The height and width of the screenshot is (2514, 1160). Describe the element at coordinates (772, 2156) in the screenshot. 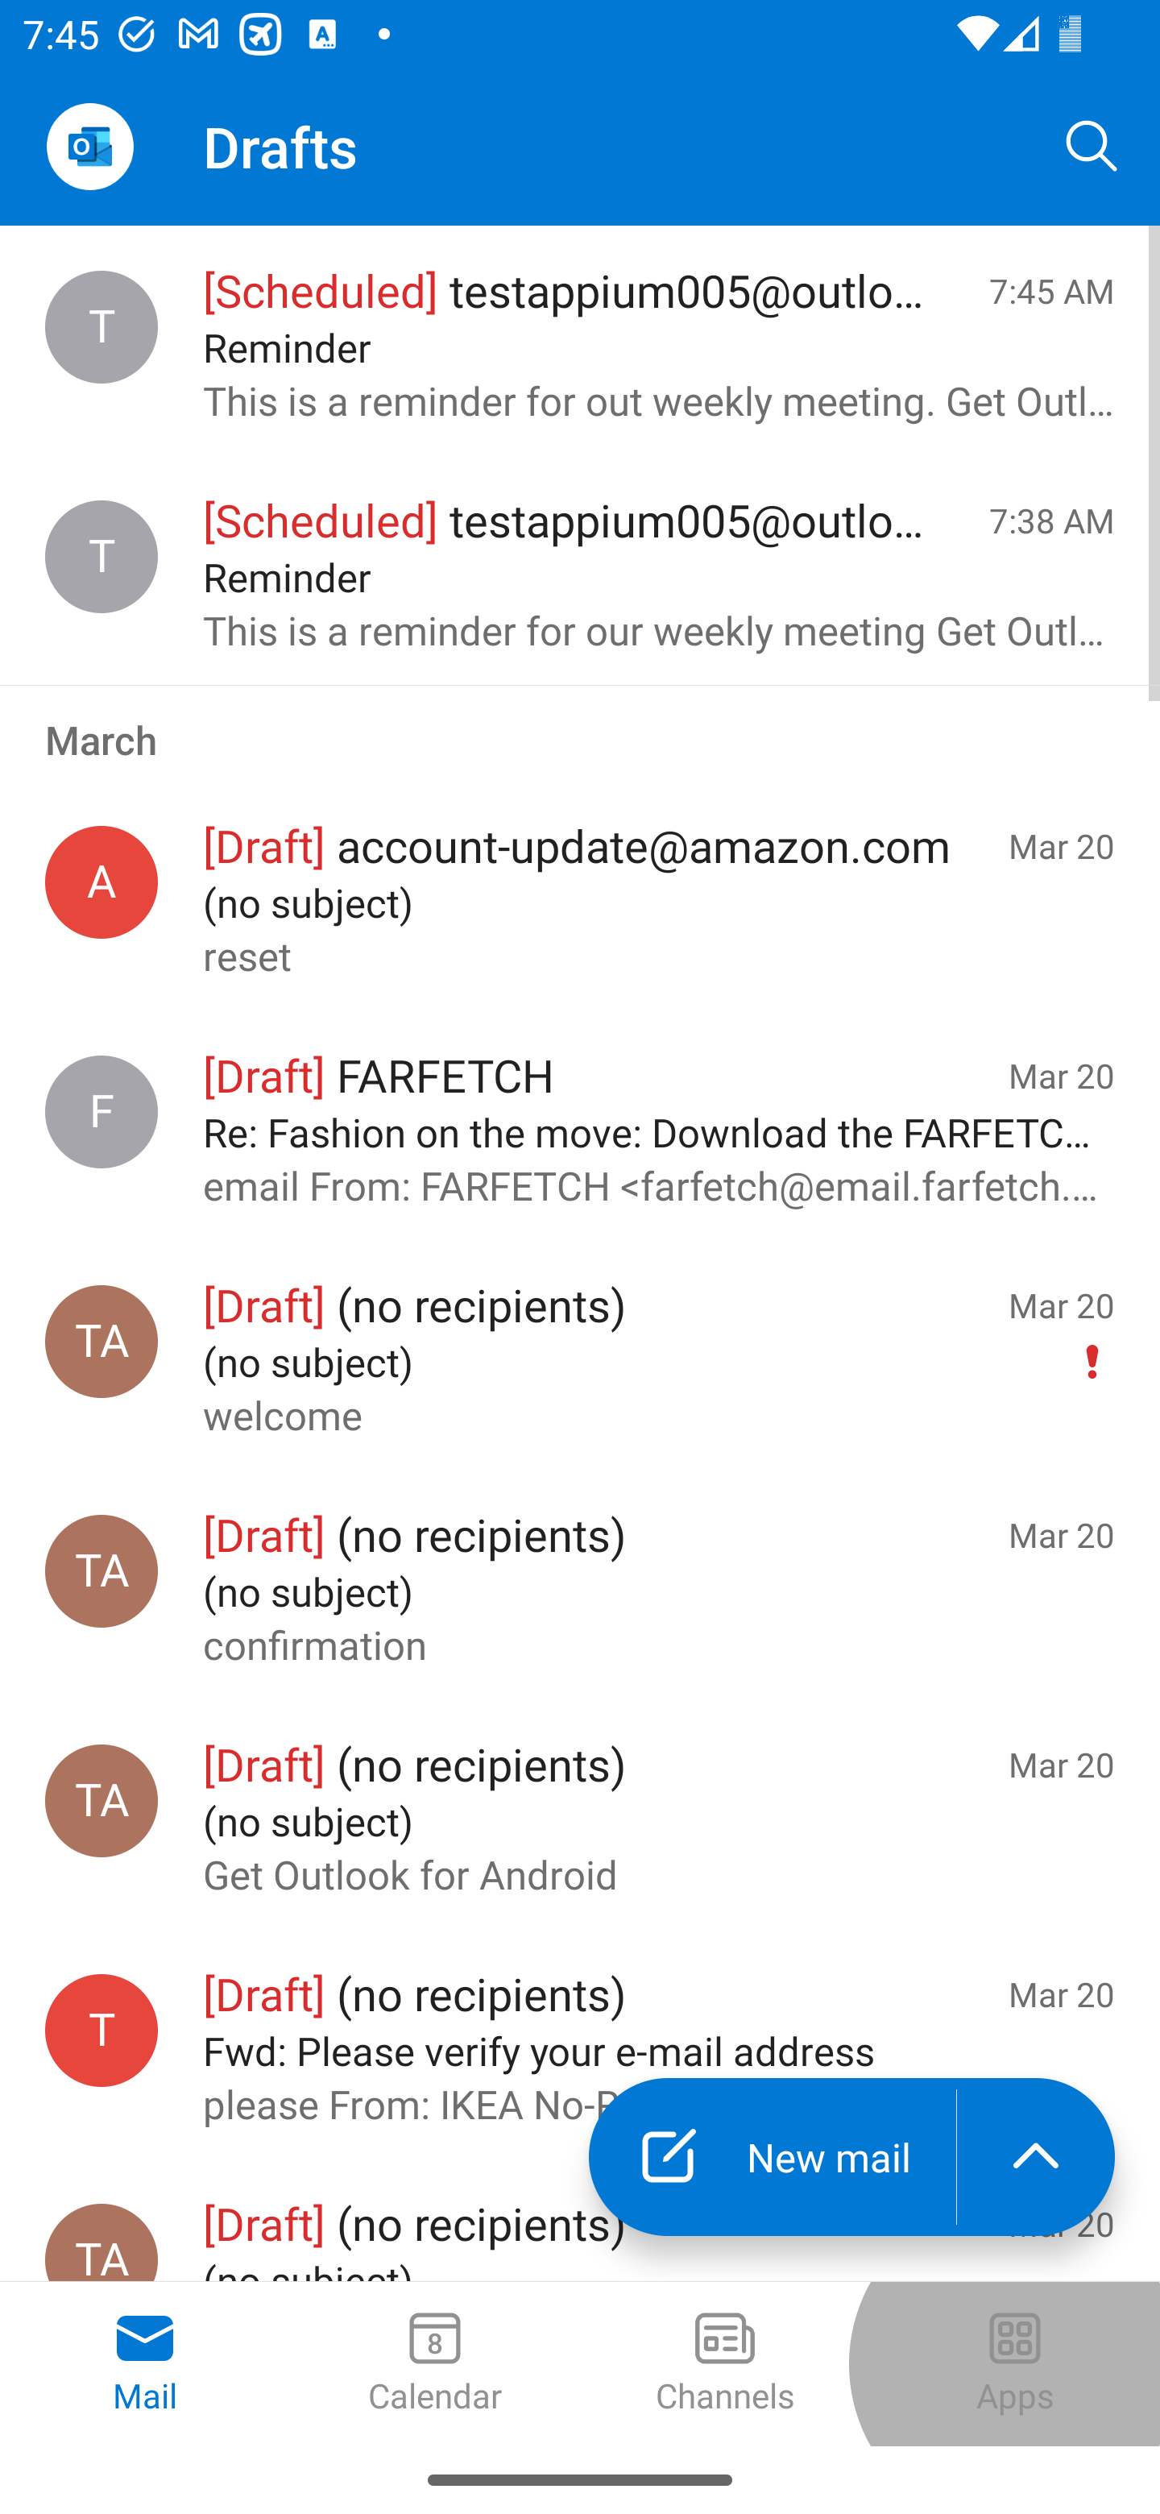

I see `New mail` at that location.